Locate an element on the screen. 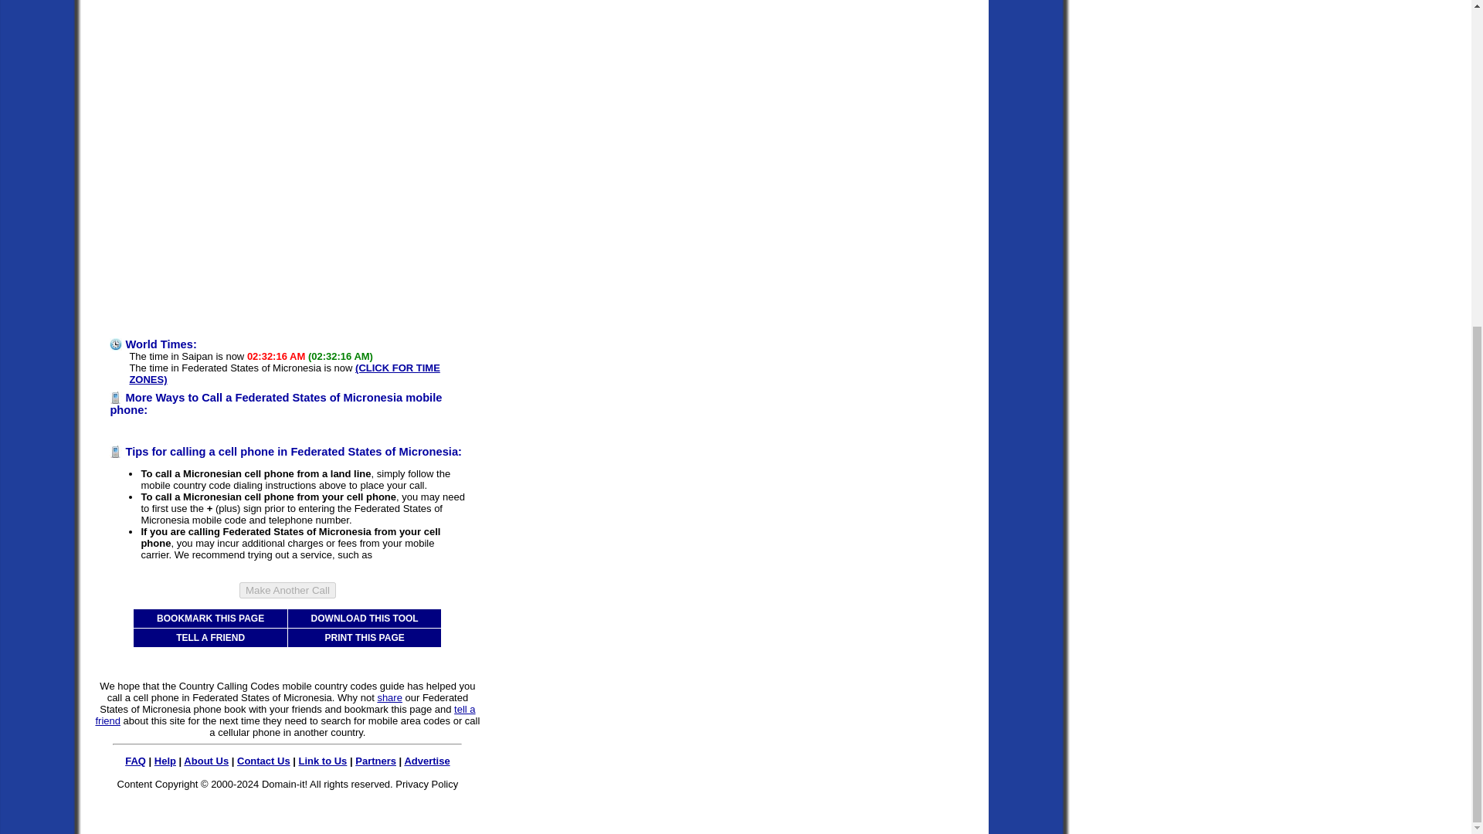  Contact Us is located at coordinates (264, 761).